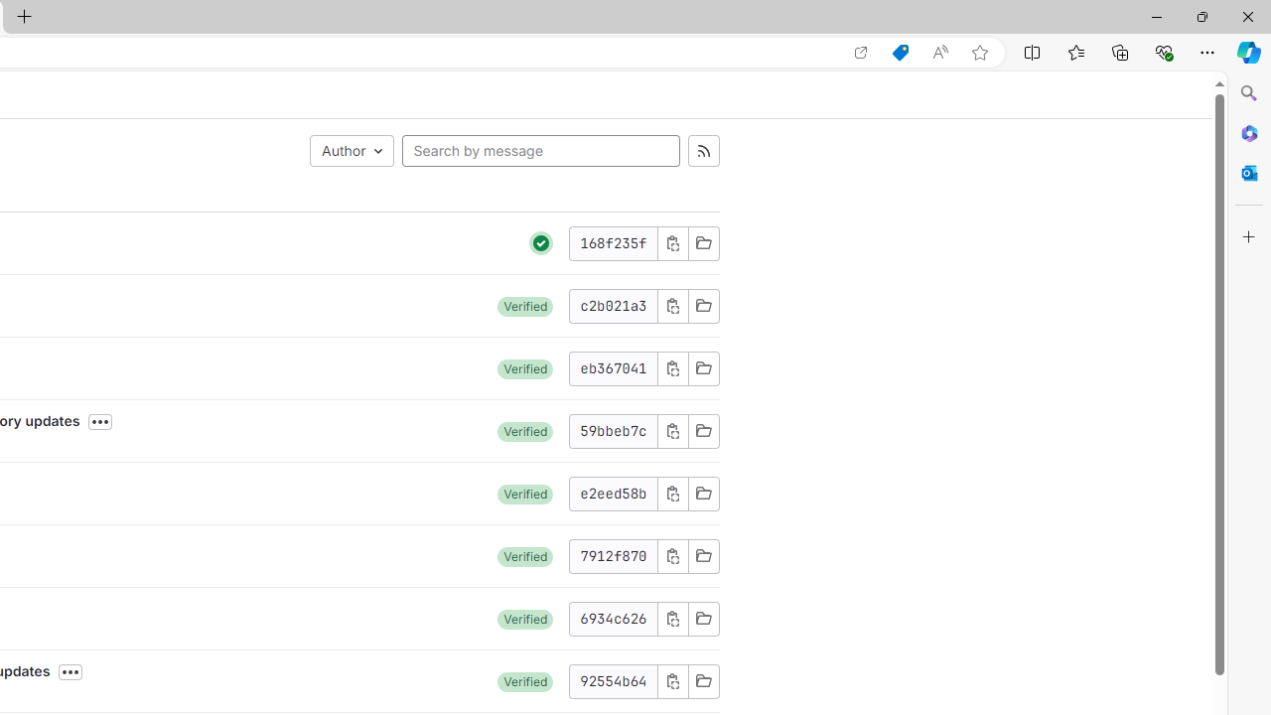 The width and height of the screenshot is (1271, 715). Describe the element at coordinates (703, 681) in the screenshot. I see `Class: s16` at that location.